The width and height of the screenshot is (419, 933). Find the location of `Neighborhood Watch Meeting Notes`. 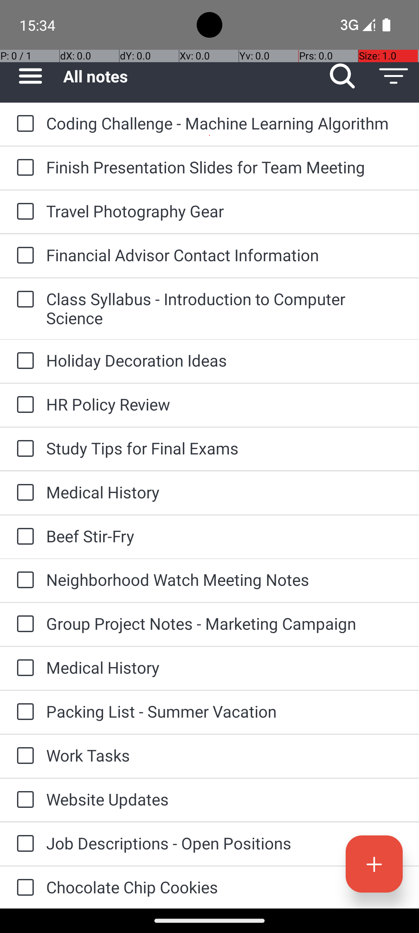

Neighborhood Watch Meeting Notes is located at coordinates (225, 579).